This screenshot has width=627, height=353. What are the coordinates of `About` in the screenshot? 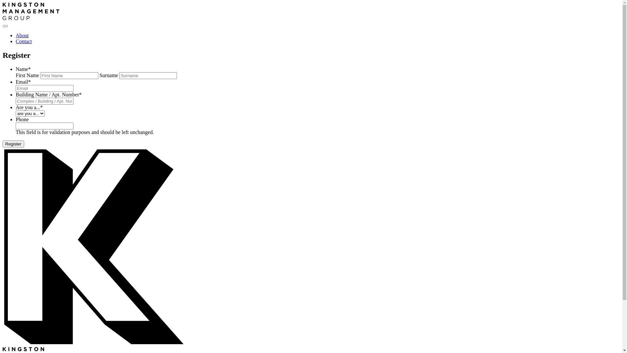 It's located at (22, 35).